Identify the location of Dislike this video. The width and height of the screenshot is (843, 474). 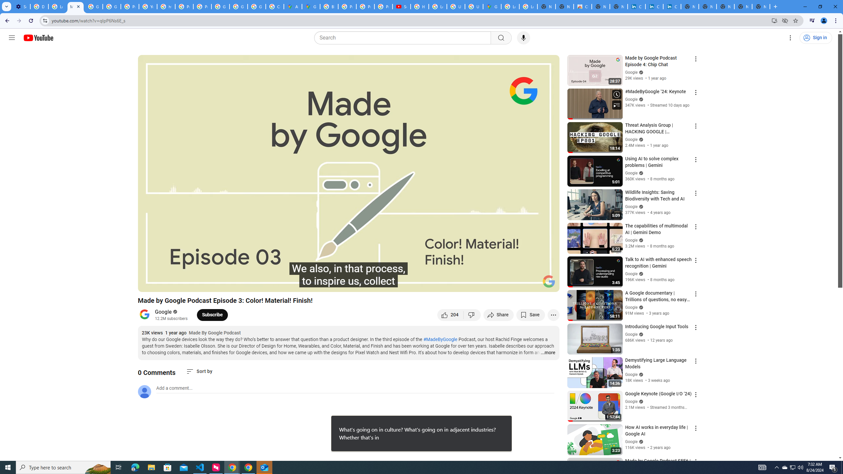
(472, 315).